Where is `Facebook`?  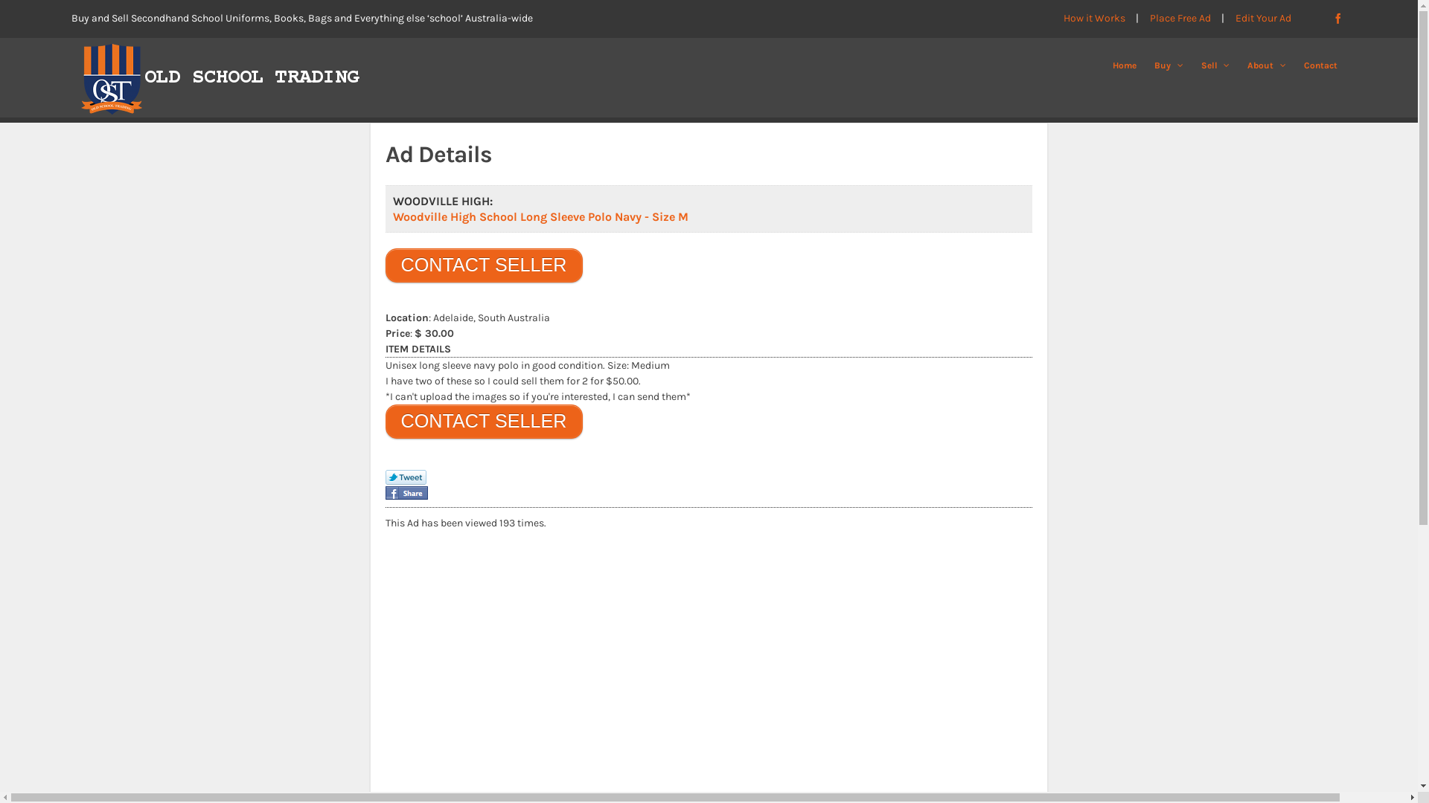
Facebook is located at coordinates (1338, 18).